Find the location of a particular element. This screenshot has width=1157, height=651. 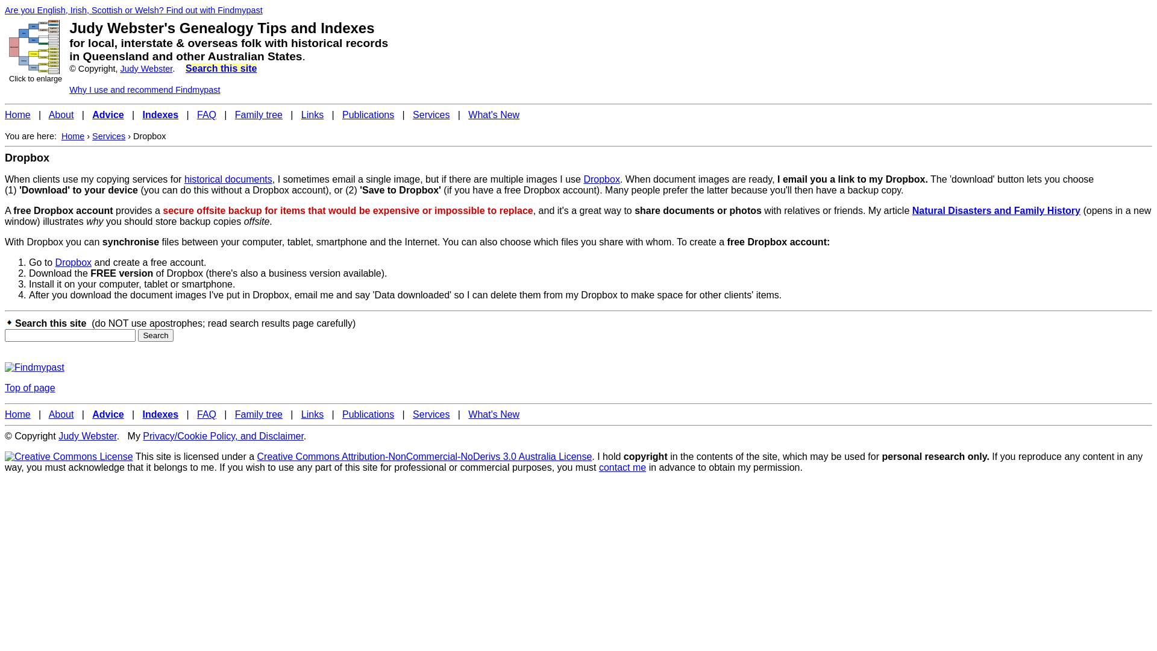

Search this site is located at coordinates (221, 69).